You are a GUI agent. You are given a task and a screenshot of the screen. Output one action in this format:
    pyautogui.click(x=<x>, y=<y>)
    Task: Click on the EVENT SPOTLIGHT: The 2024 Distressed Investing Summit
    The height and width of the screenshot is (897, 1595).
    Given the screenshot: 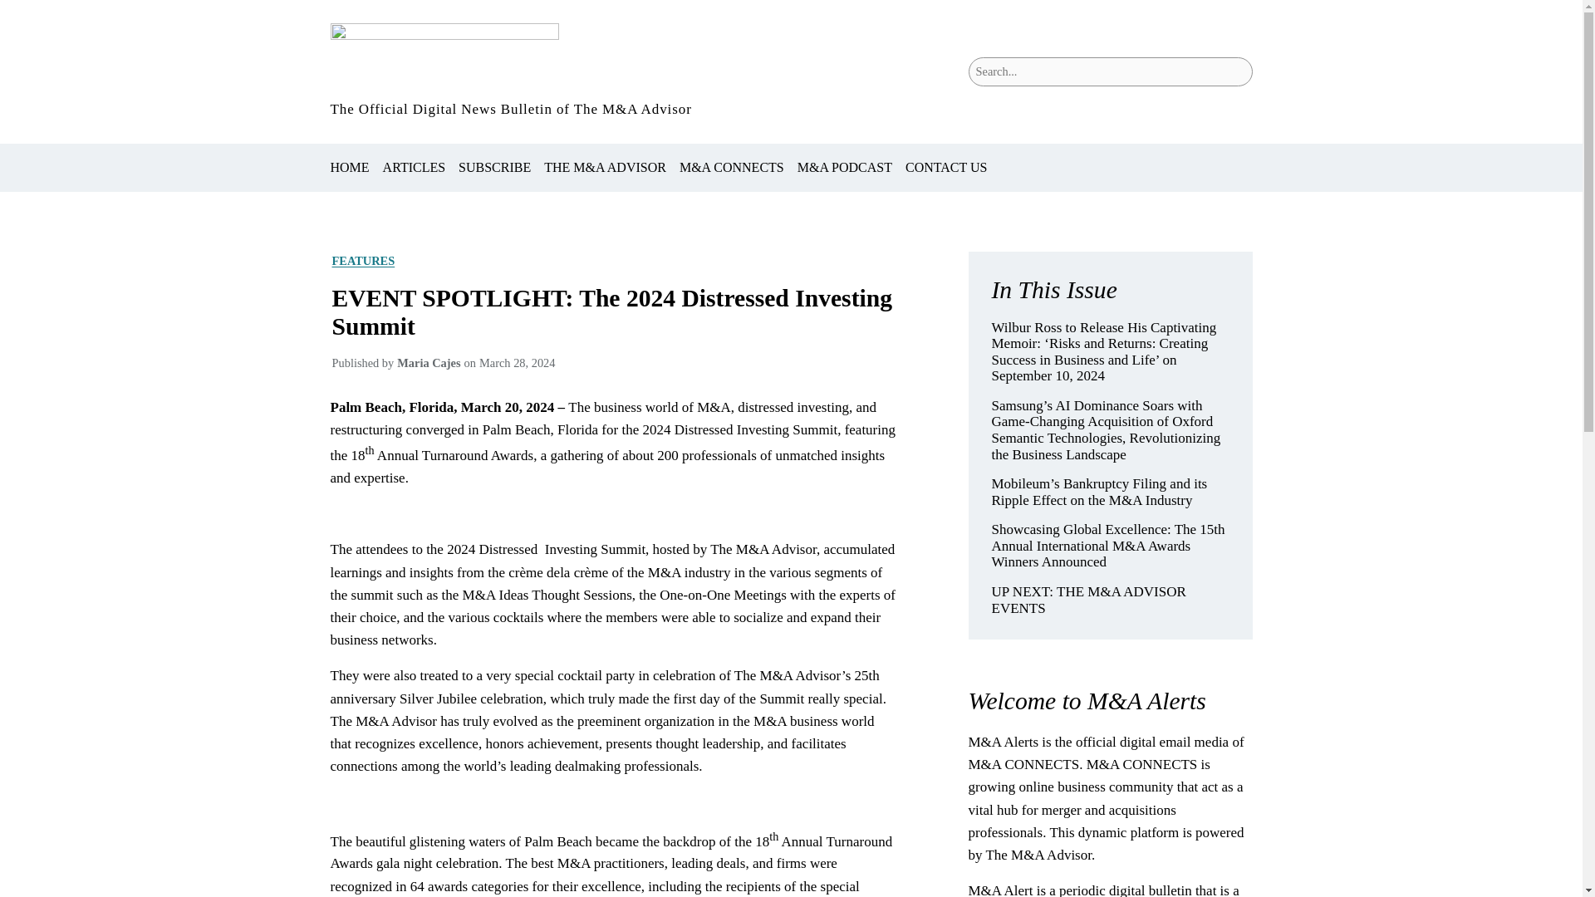 What is the action you would take?
    pyautogui.click(x=614, y=312)
    